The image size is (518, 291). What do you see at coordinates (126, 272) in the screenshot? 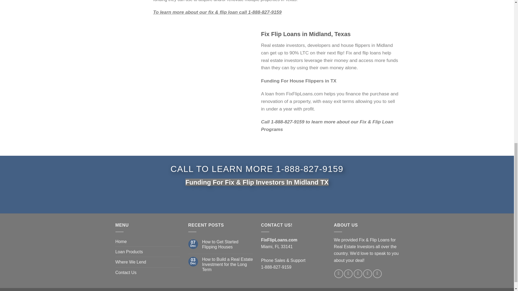
I see `Contact Us` at bounding box center [126, 272].